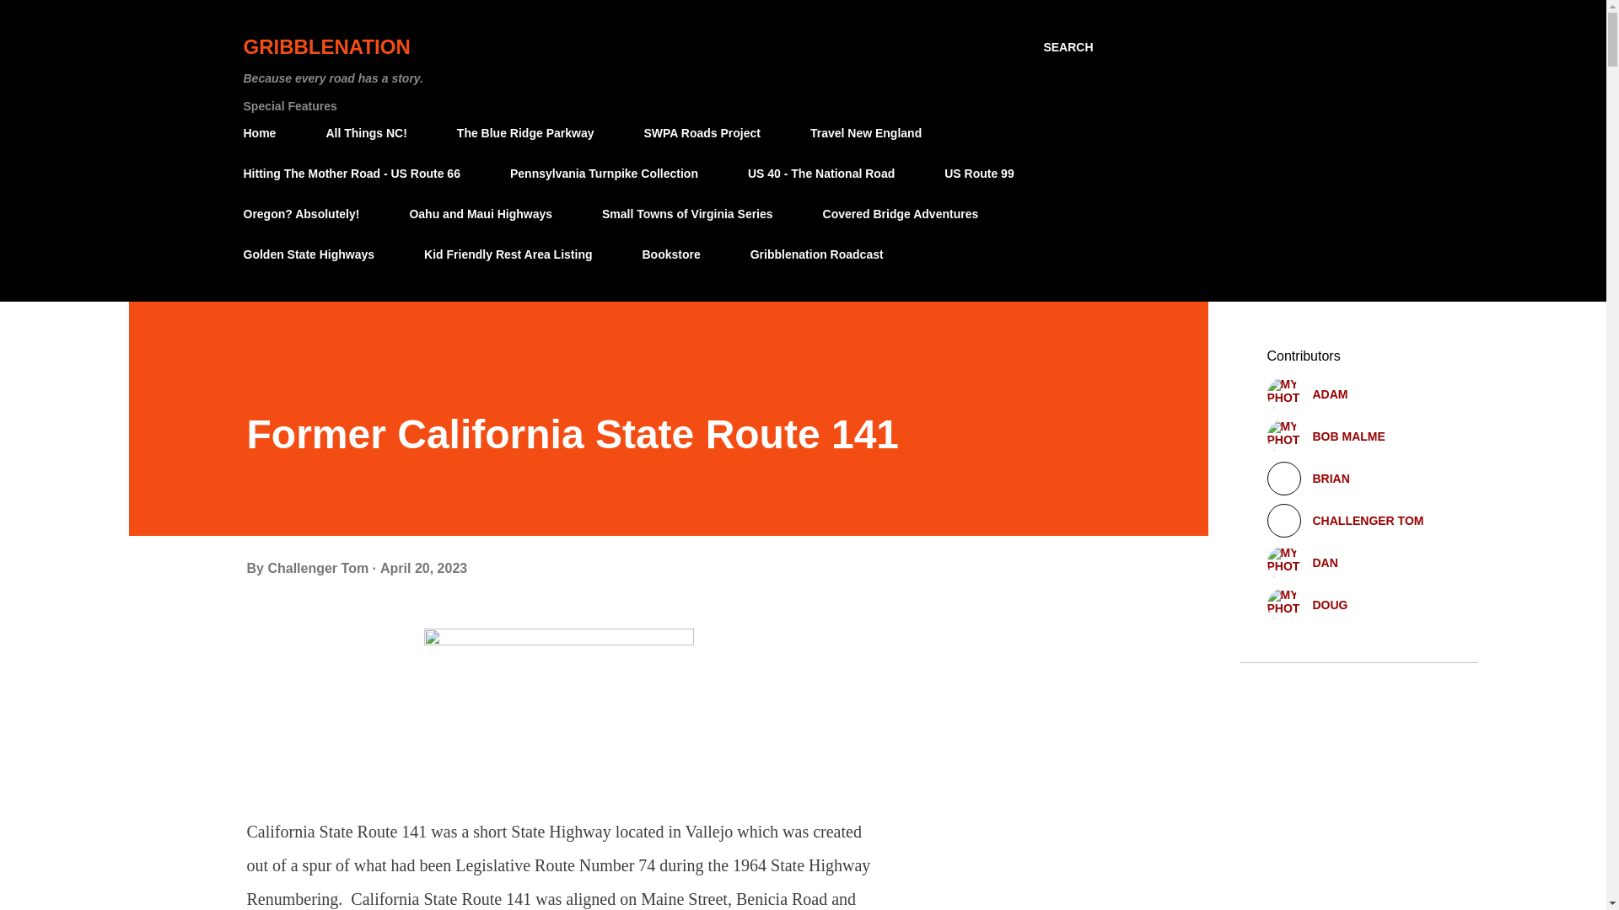  I want to click on author profile, so click(319, 568).